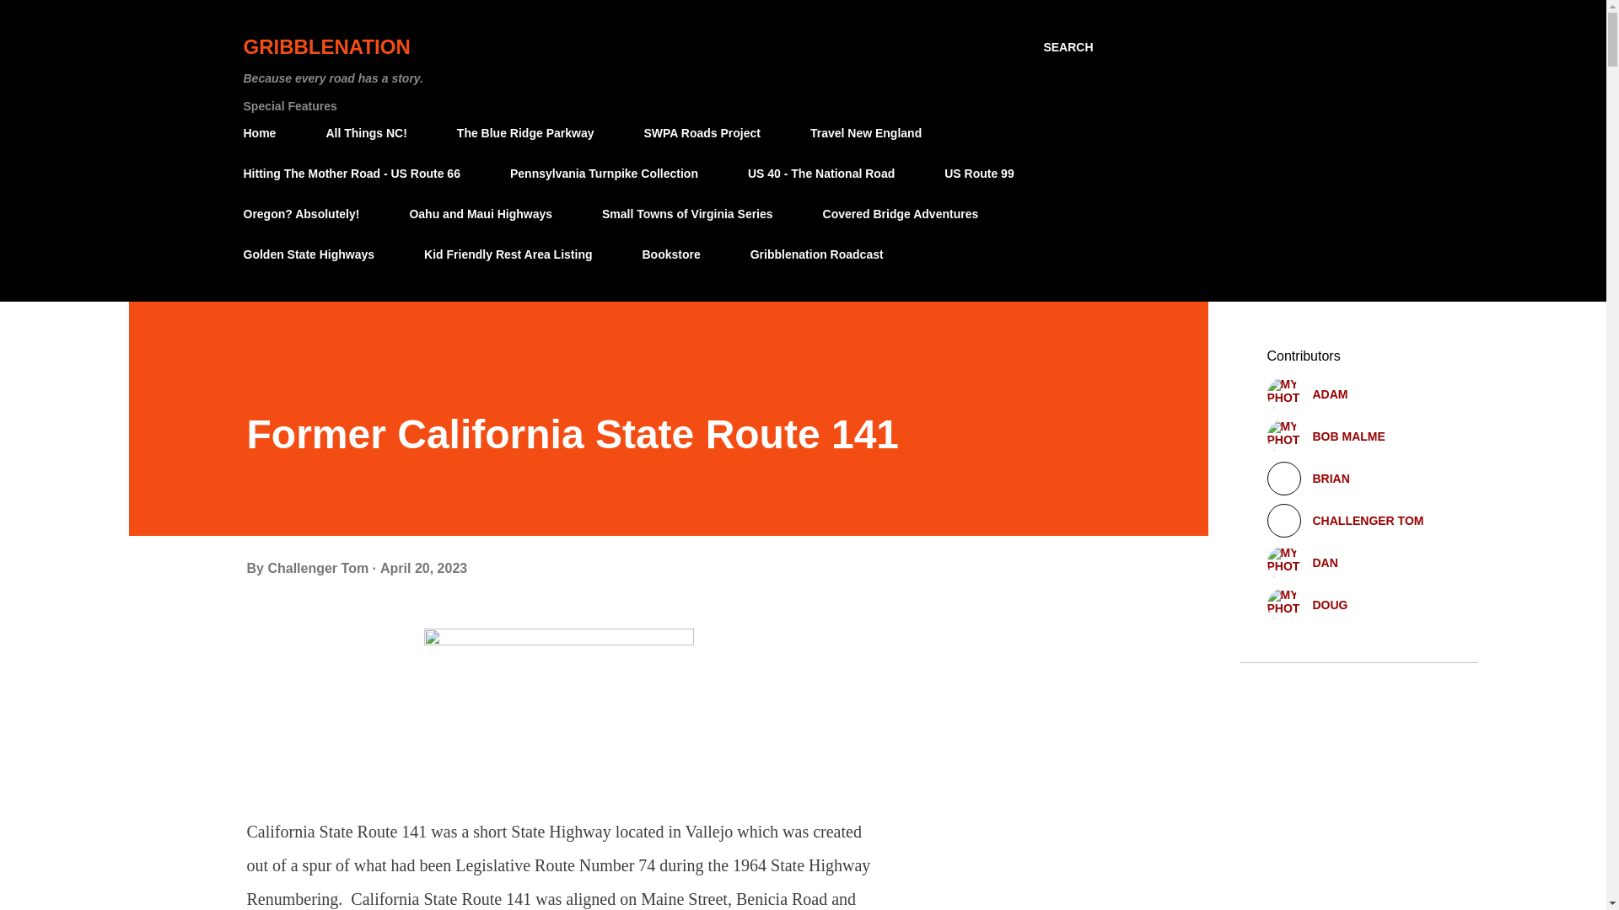  I want to click on author profile, so click(319, 568).